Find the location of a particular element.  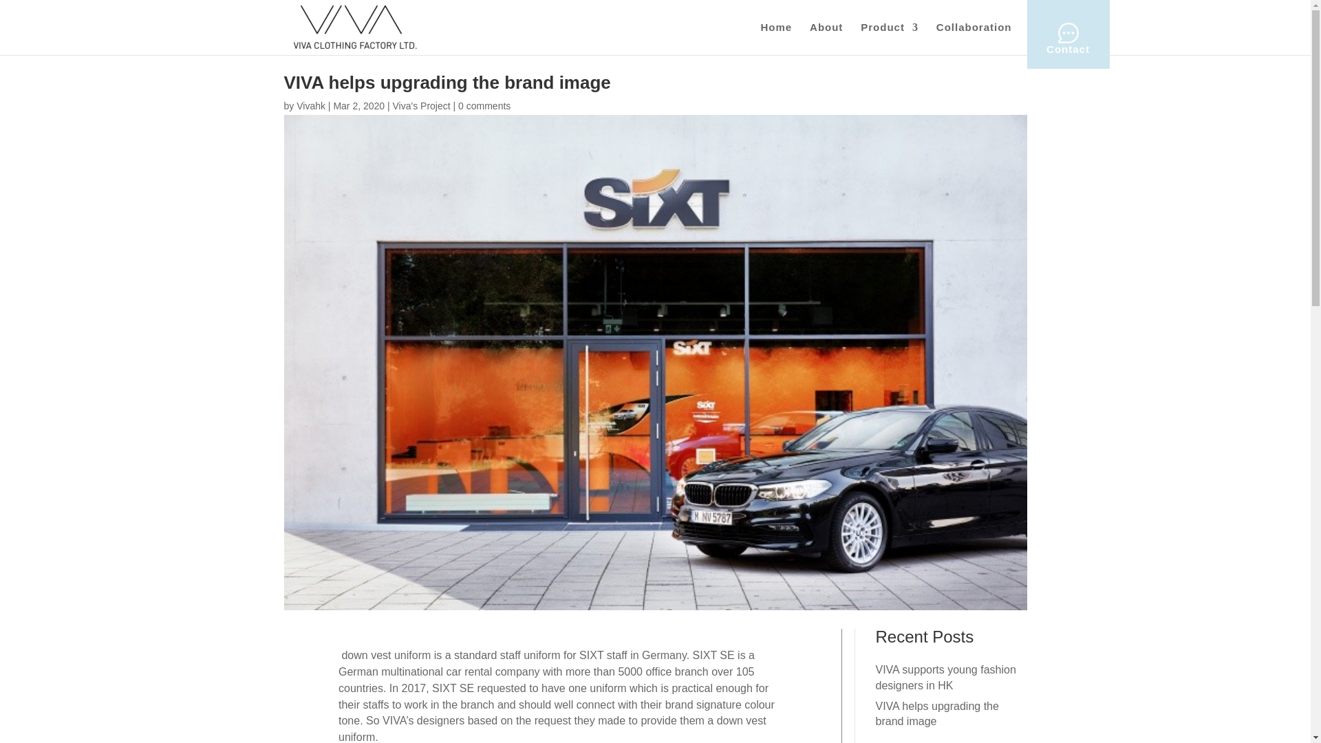

0 comments is located at coordinates (484, 106).